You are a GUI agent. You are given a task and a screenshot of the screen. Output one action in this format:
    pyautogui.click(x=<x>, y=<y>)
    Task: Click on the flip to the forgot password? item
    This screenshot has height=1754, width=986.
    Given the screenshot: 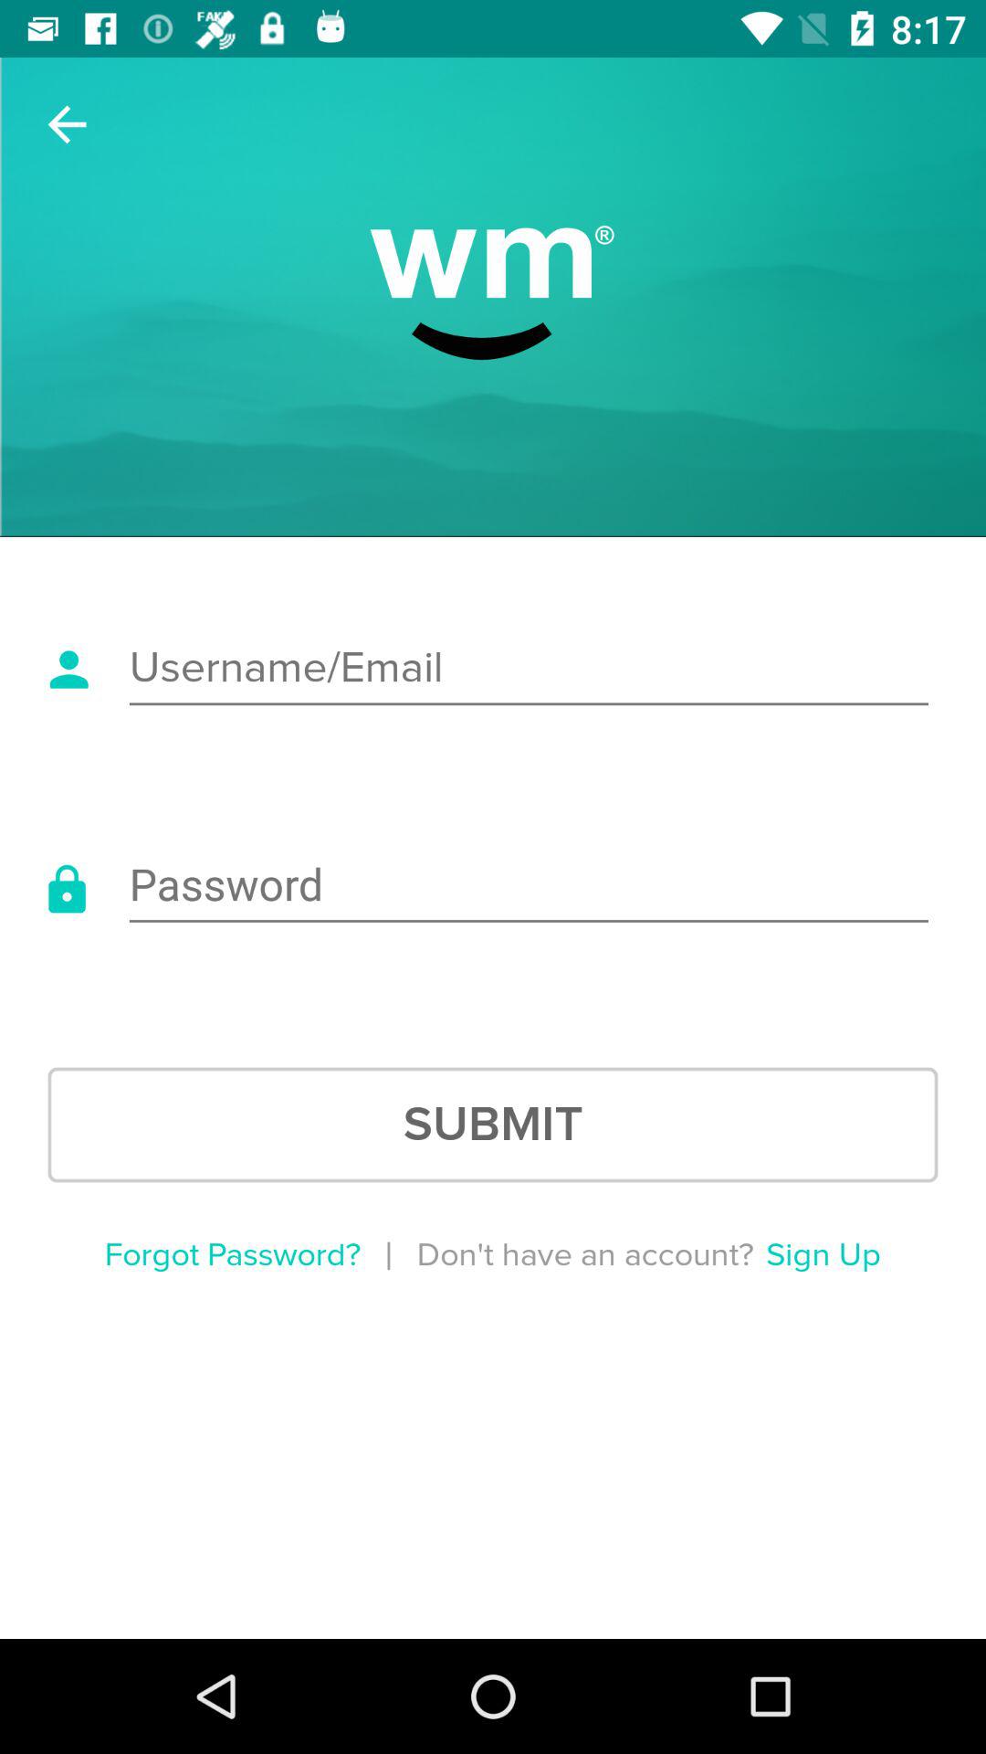 What is the action you would take?
    pyautogui.click(x=232, y=1255)
    